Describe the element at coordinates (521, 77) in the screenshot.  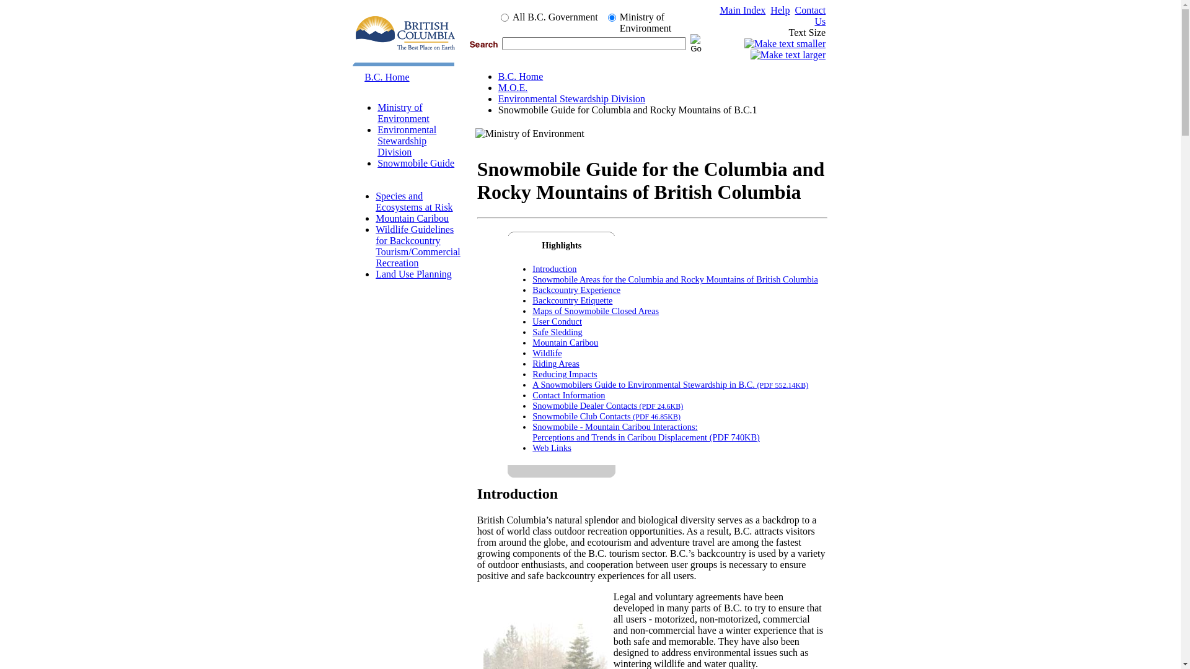
I see `B.C. Home` at that location.